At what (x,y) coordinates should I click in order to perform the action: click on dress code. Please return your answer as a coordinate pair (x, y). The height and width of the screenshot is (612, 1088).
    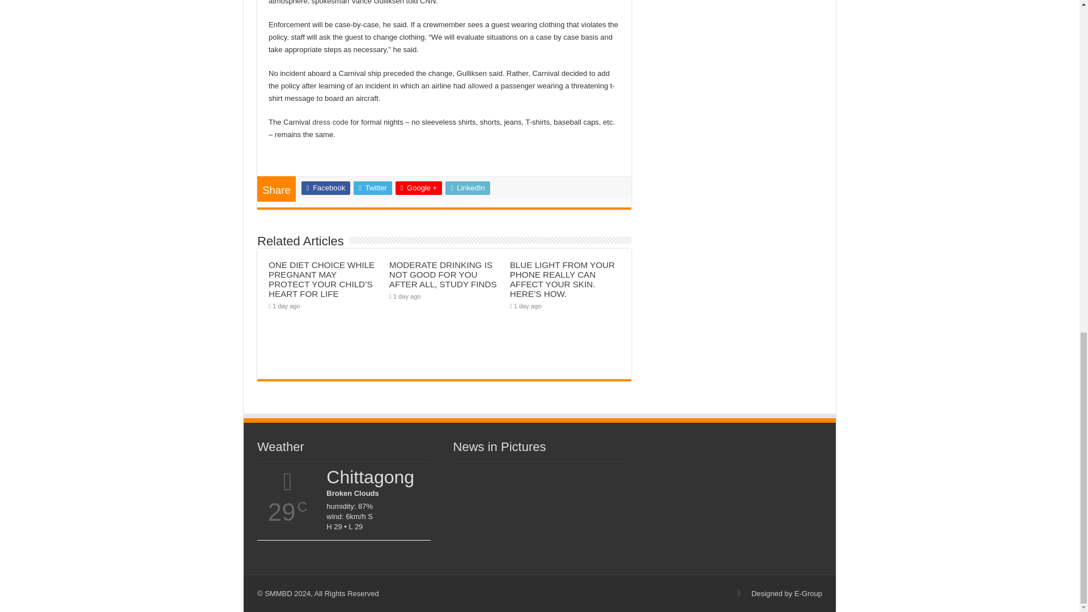
    Looking at the image, I should click on (330, 122).